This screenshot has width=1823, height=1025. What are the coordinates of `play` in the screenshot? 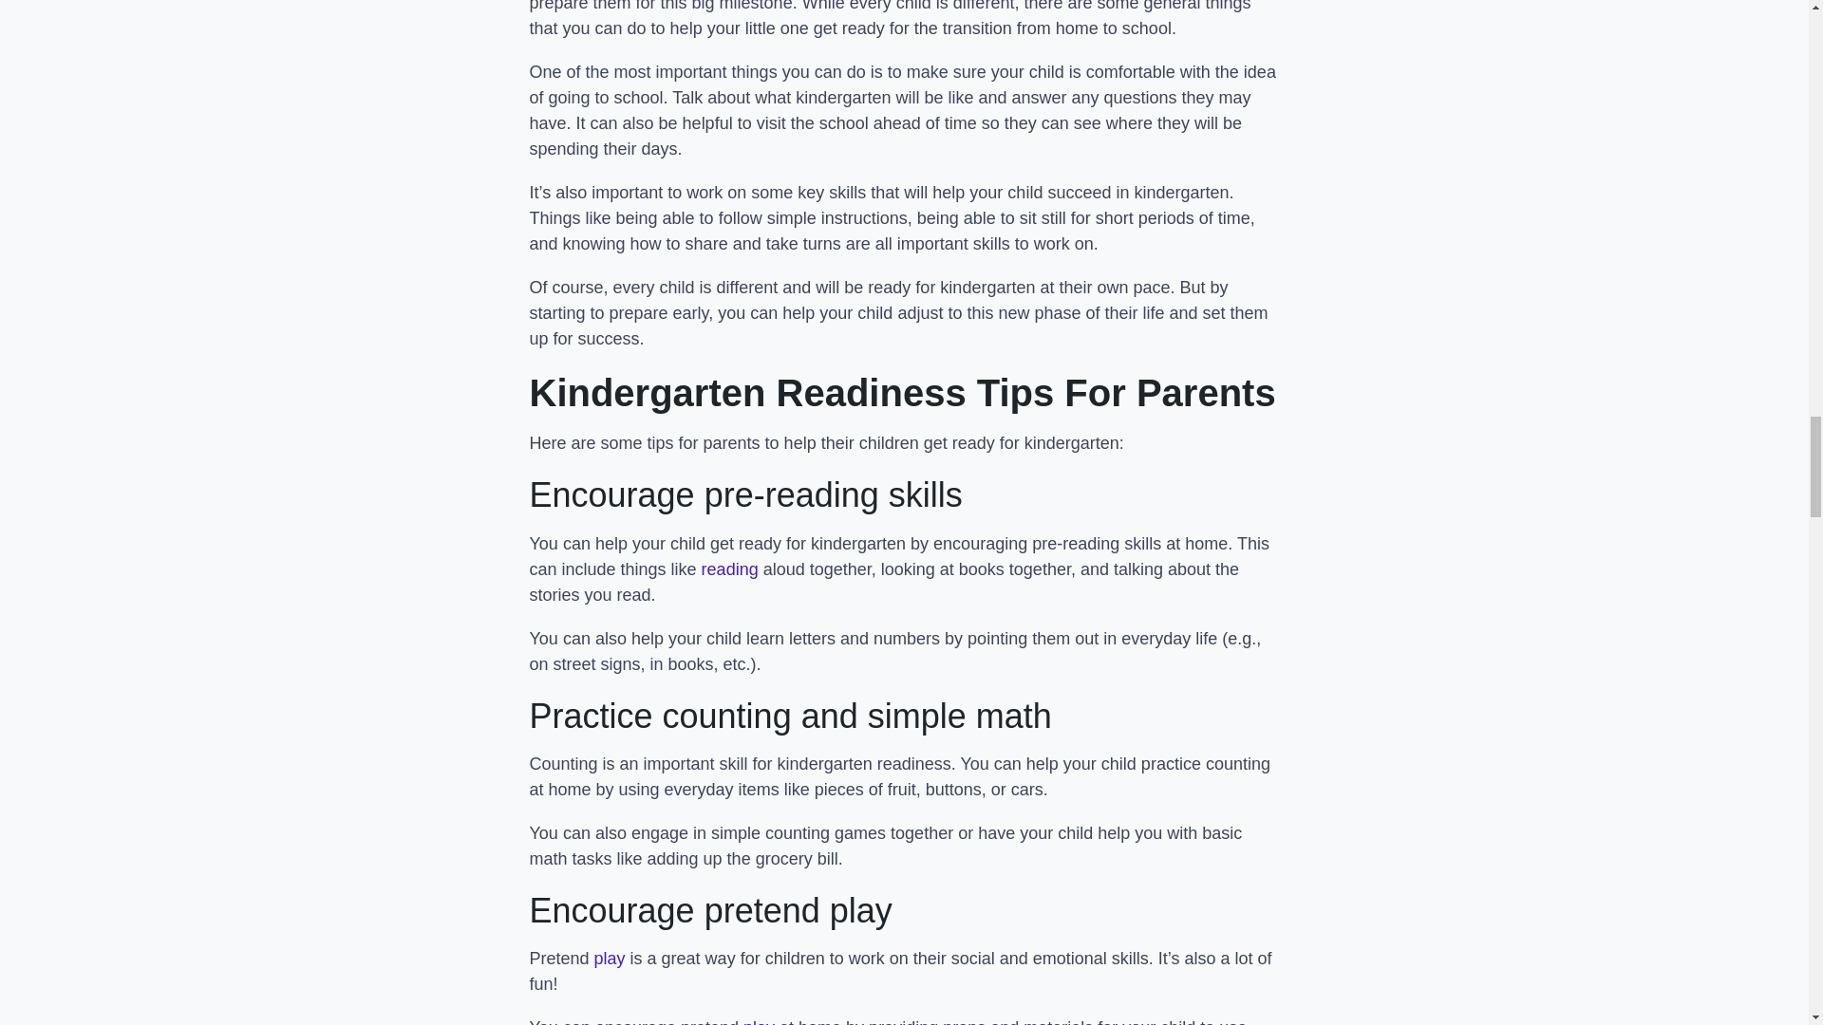 It's located at (610, 959).